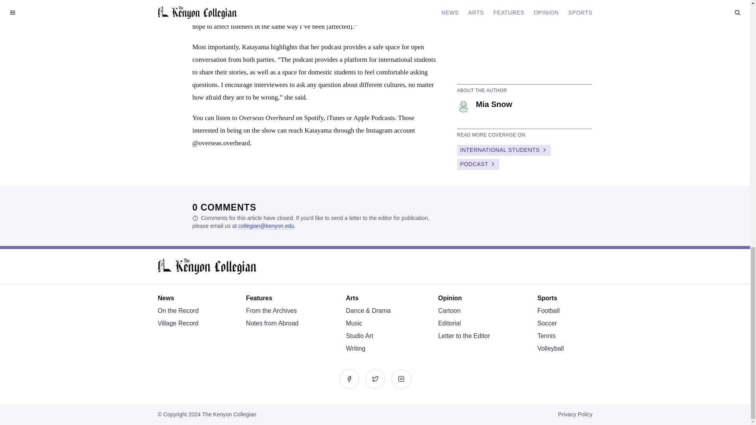 This screenshot has height=425, width=756. I want to click on Notes from Abroad, so click(272, 323).